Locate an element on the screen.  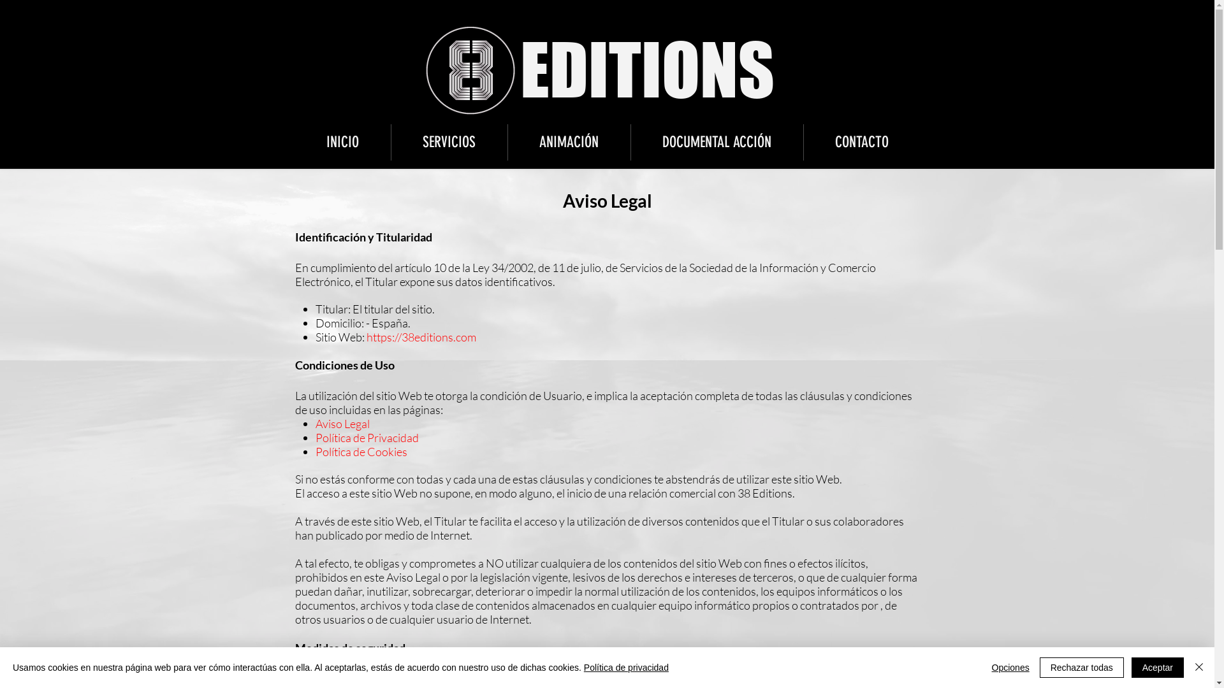
CONTACTO is located at coordinates (861, 143).